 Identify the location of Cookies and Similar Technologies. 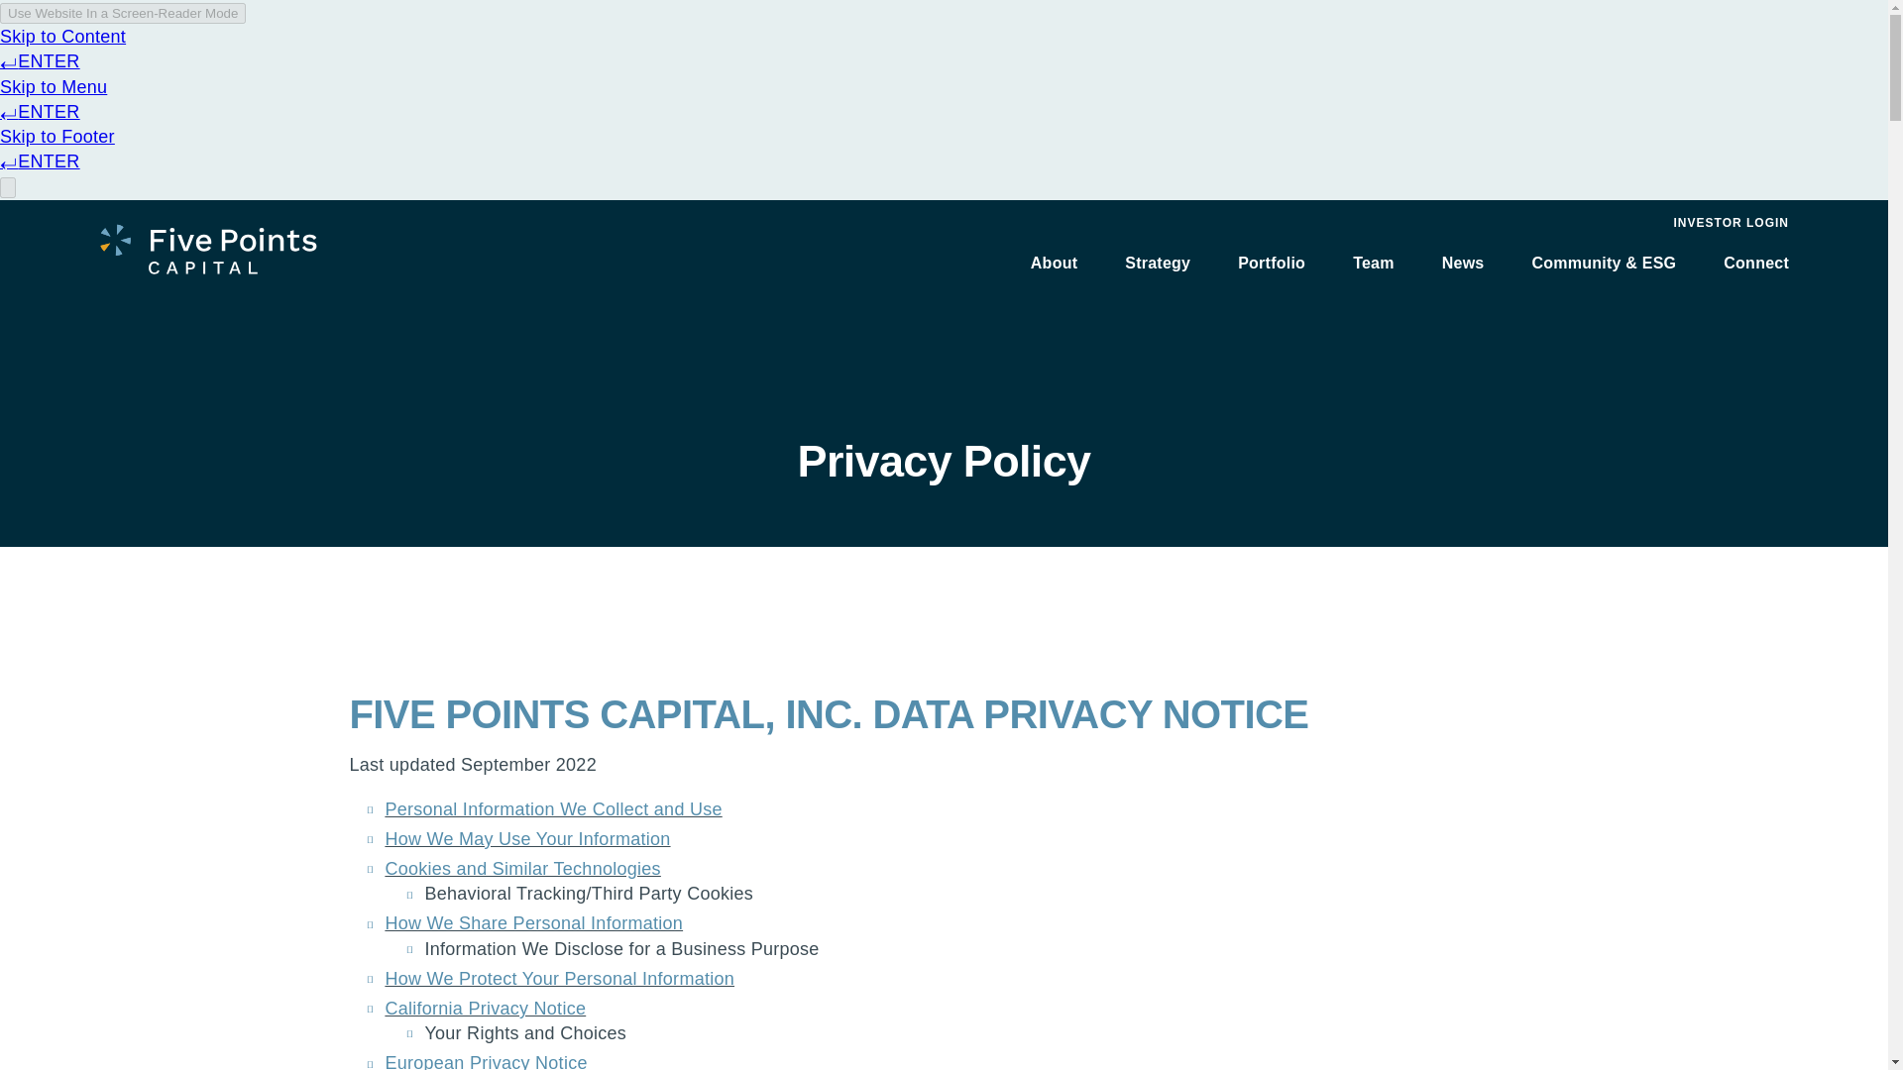
(521, 868).